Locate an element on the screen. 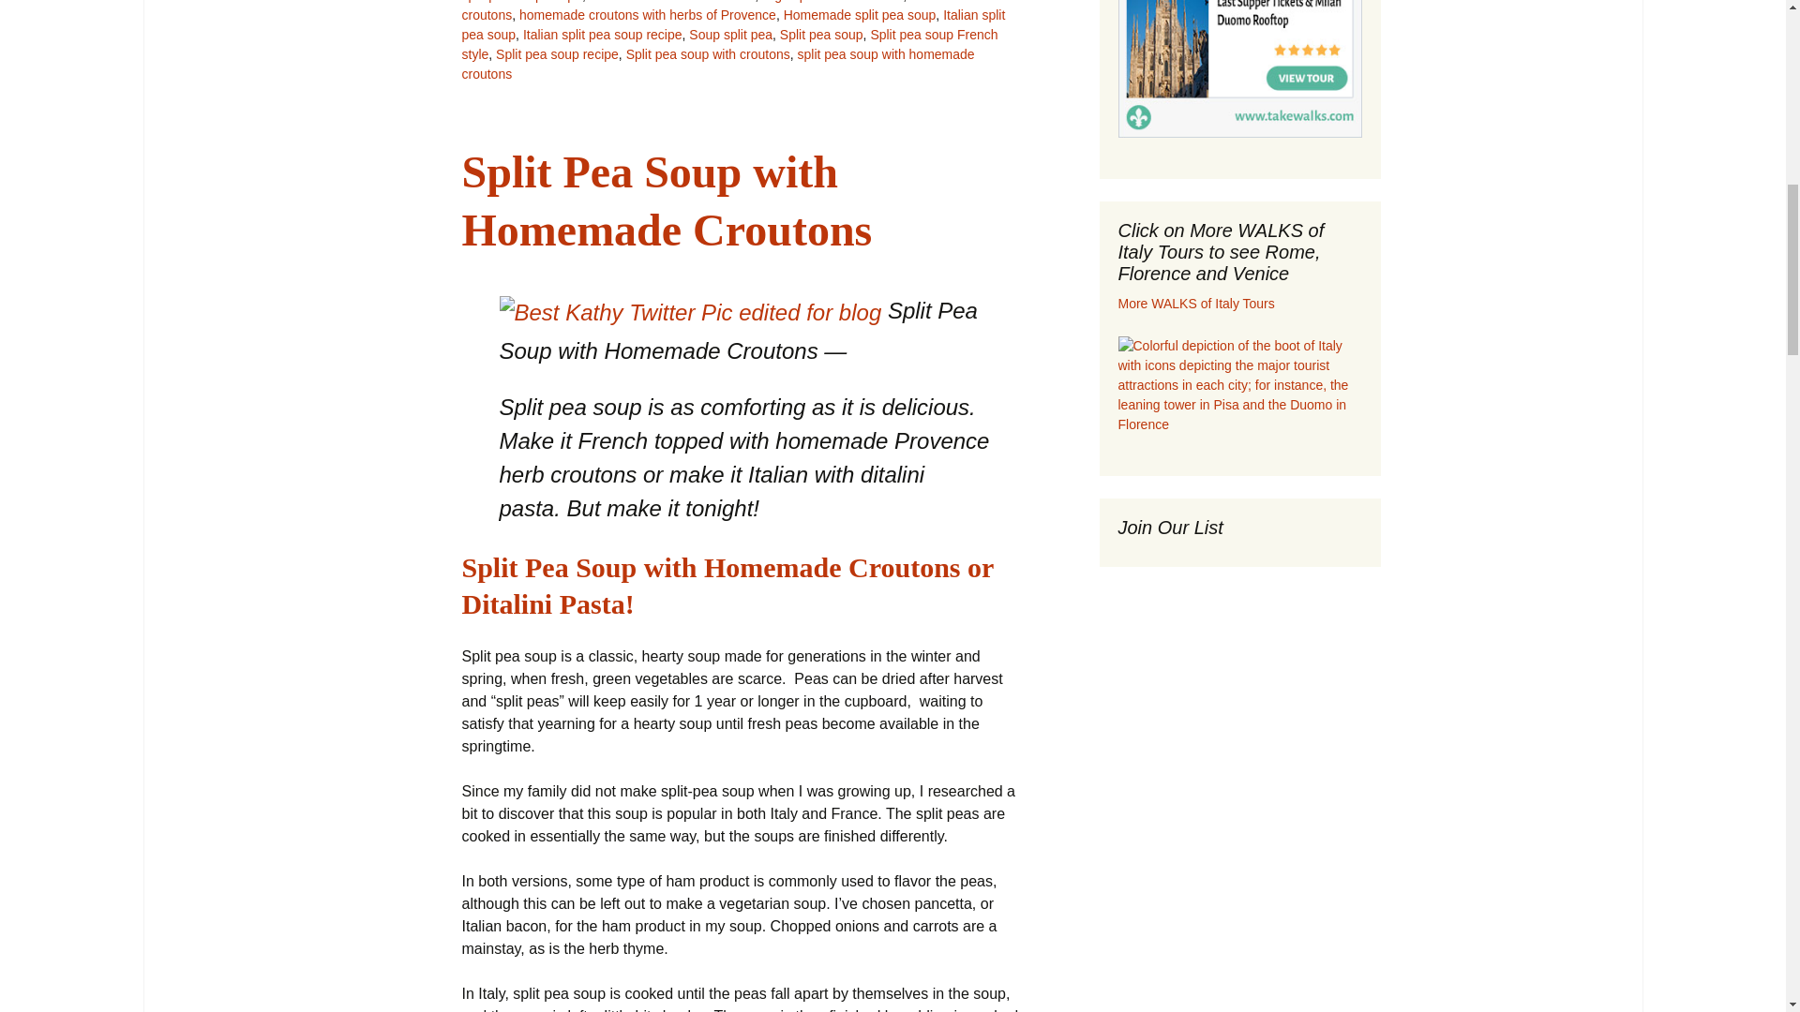 The image size is (1800, 1012). Homemade split pea soup is located at coordinates (859, 14).